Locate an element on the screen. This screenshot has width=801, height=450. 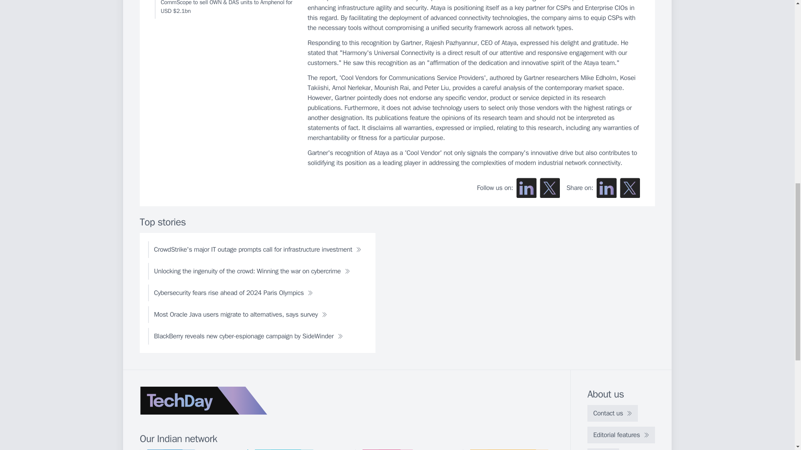
Cybersecurity fears rise ahead of 2024 Paris Olympics is located at coordinates (234, 292).